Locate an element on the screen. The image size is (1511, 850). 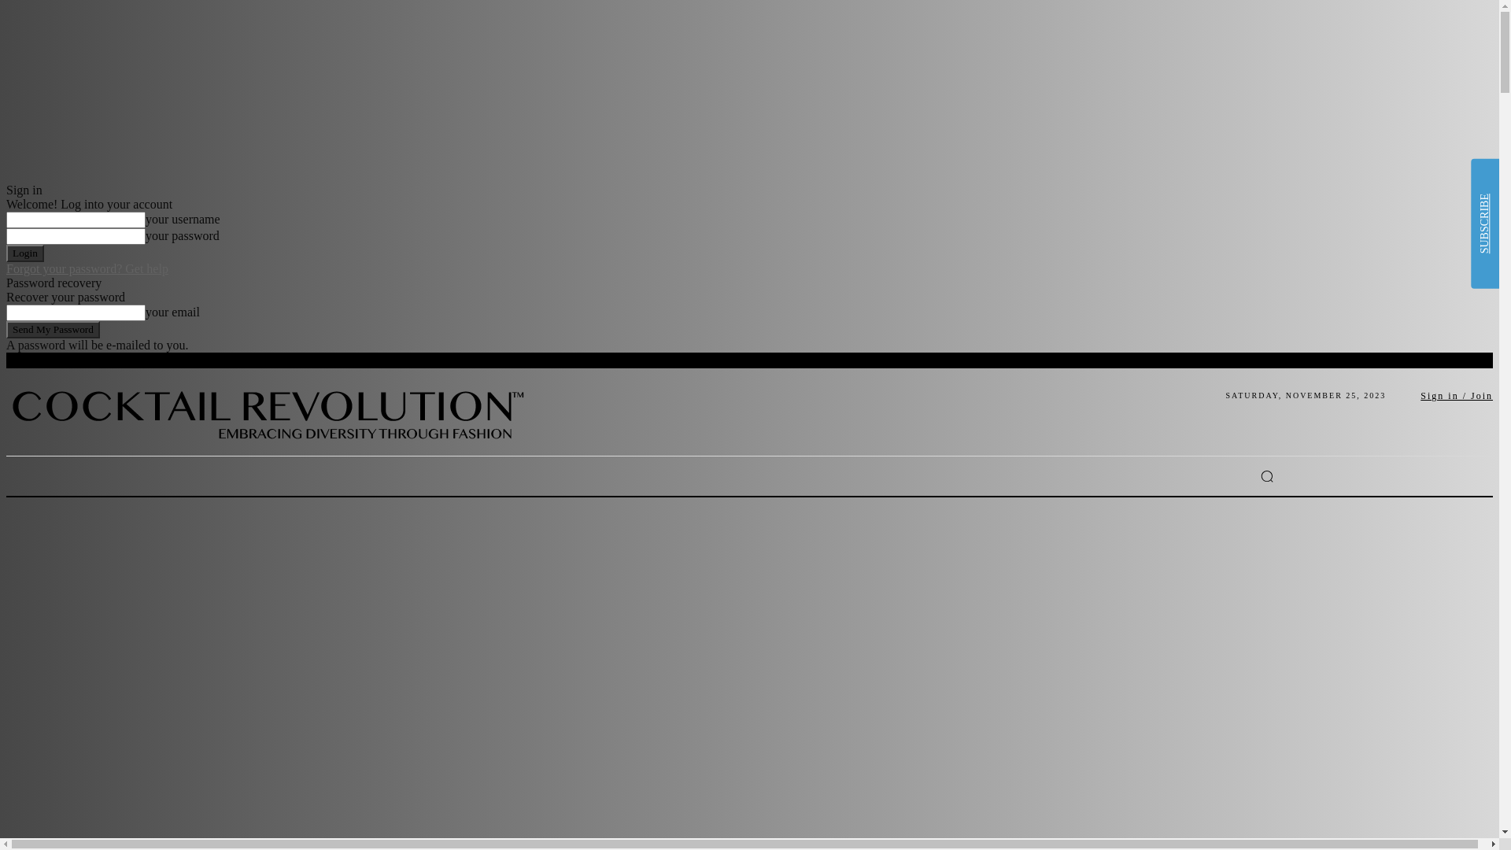
Twitter is located at coordinates (1194, 476).